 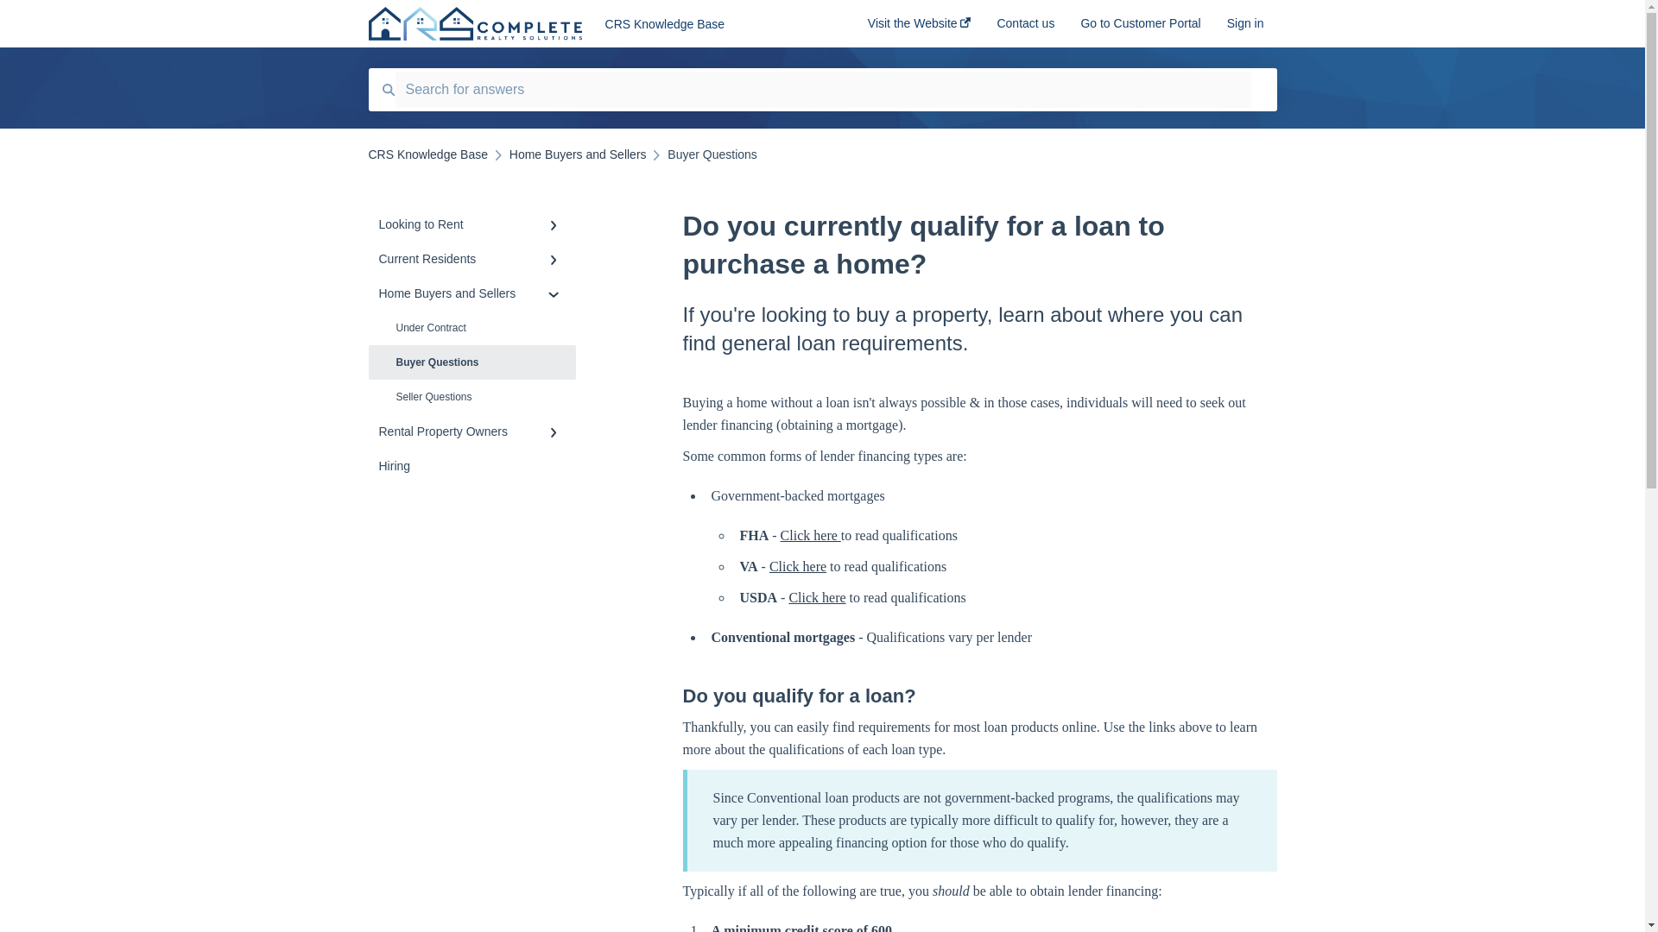 What do you see at coordinates (471, 224) in the screenshot?
I see `Looking to Rent` at bounding box center [471, 224].